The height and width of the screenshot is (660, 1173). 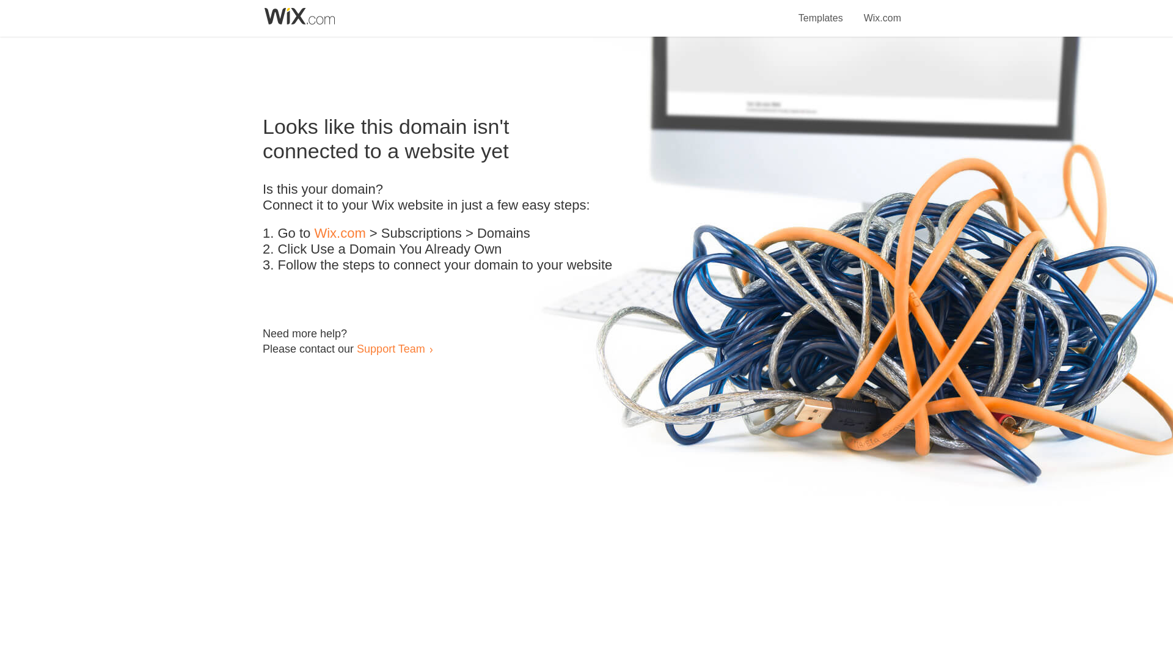 I want to click on Wix.com, so click(x=340, y=233).